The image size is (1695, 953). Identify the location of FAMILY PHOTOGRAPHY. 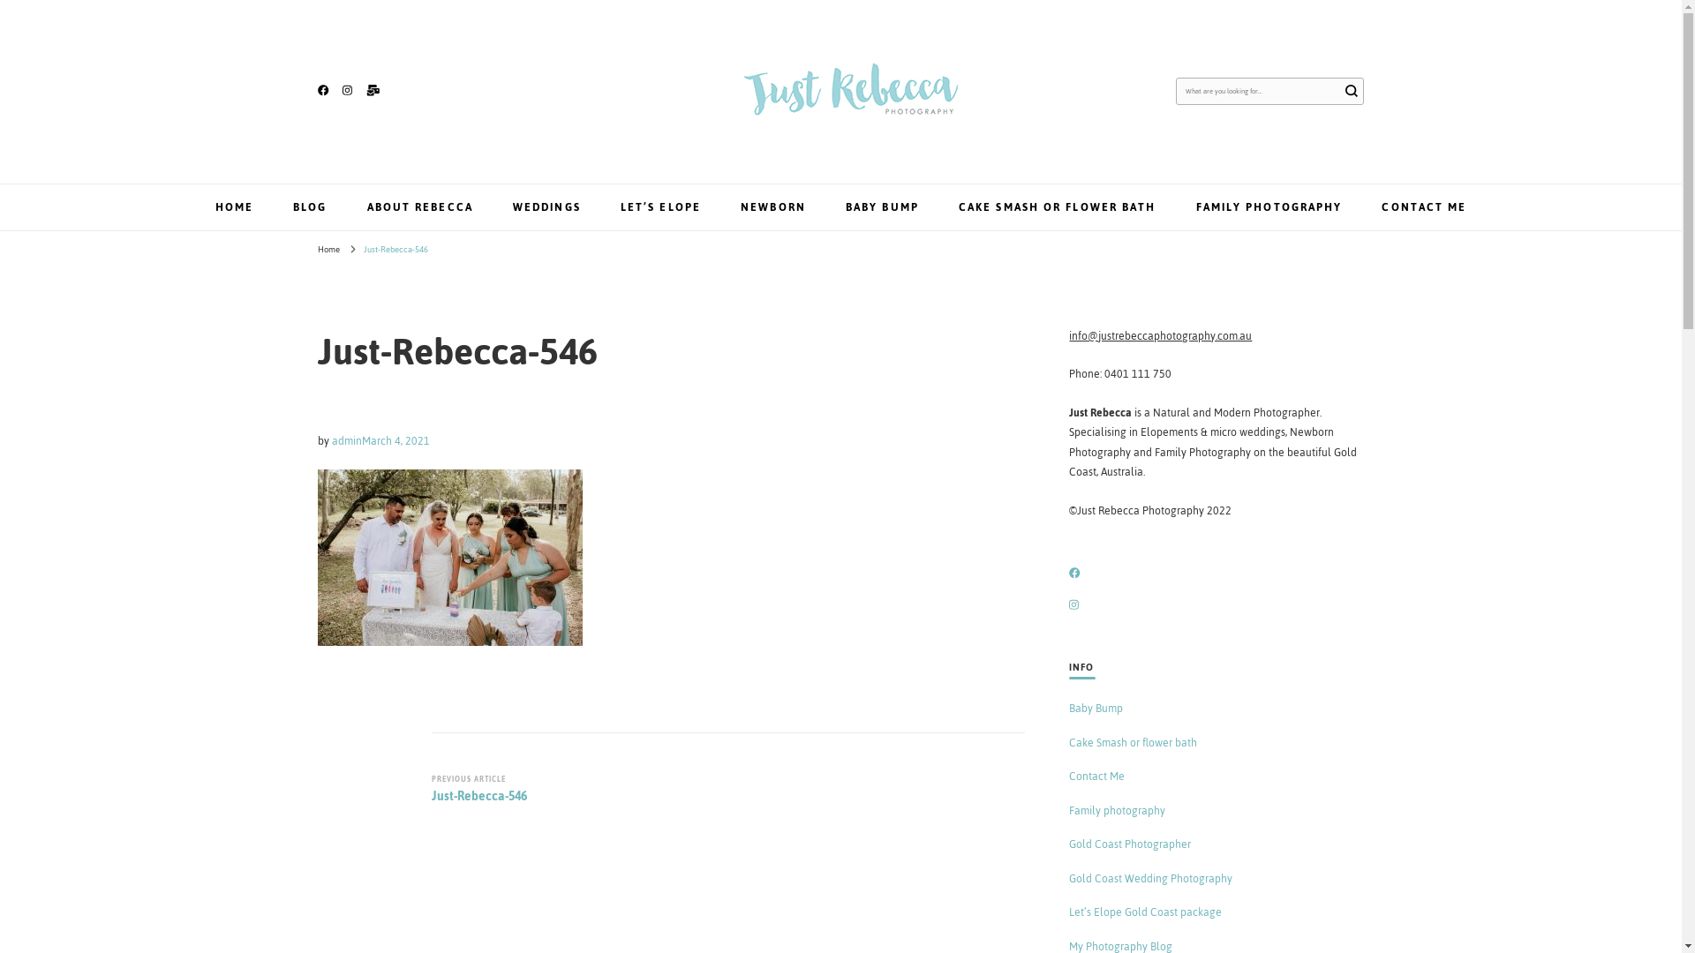
(1269, 207).